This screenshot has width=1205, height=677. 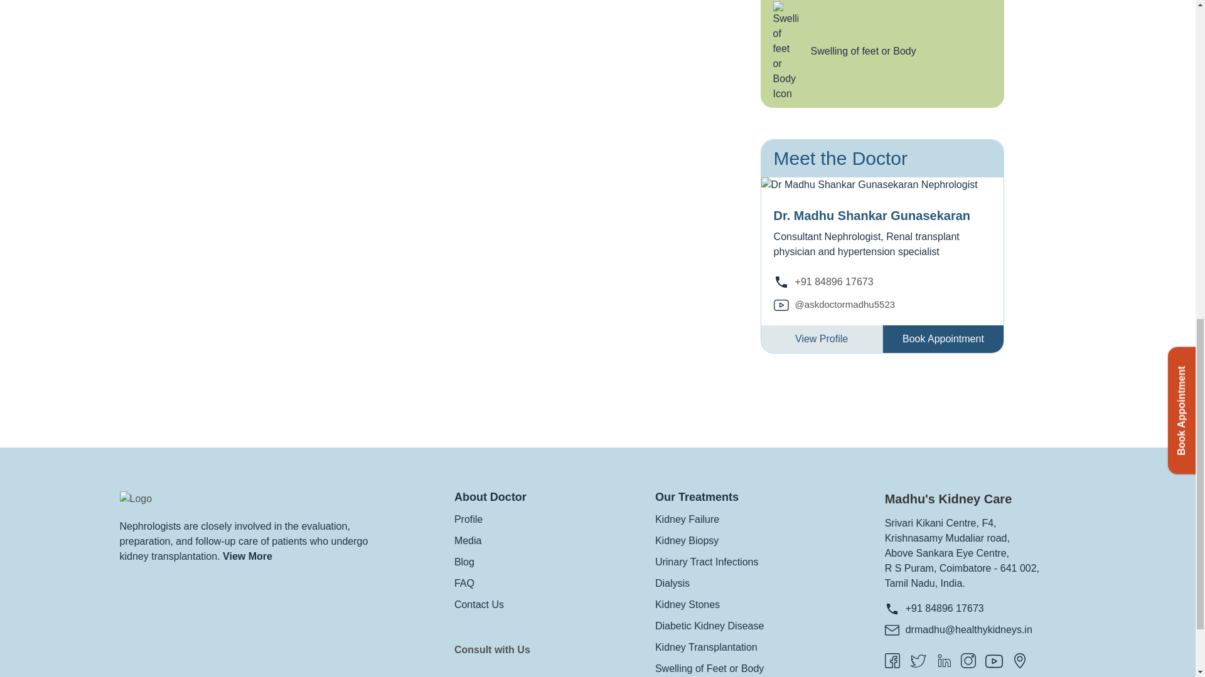 What do you see at coordinates (822, 338) in the screenshot?
I see `View Profile` at bounding box center [822, 338].